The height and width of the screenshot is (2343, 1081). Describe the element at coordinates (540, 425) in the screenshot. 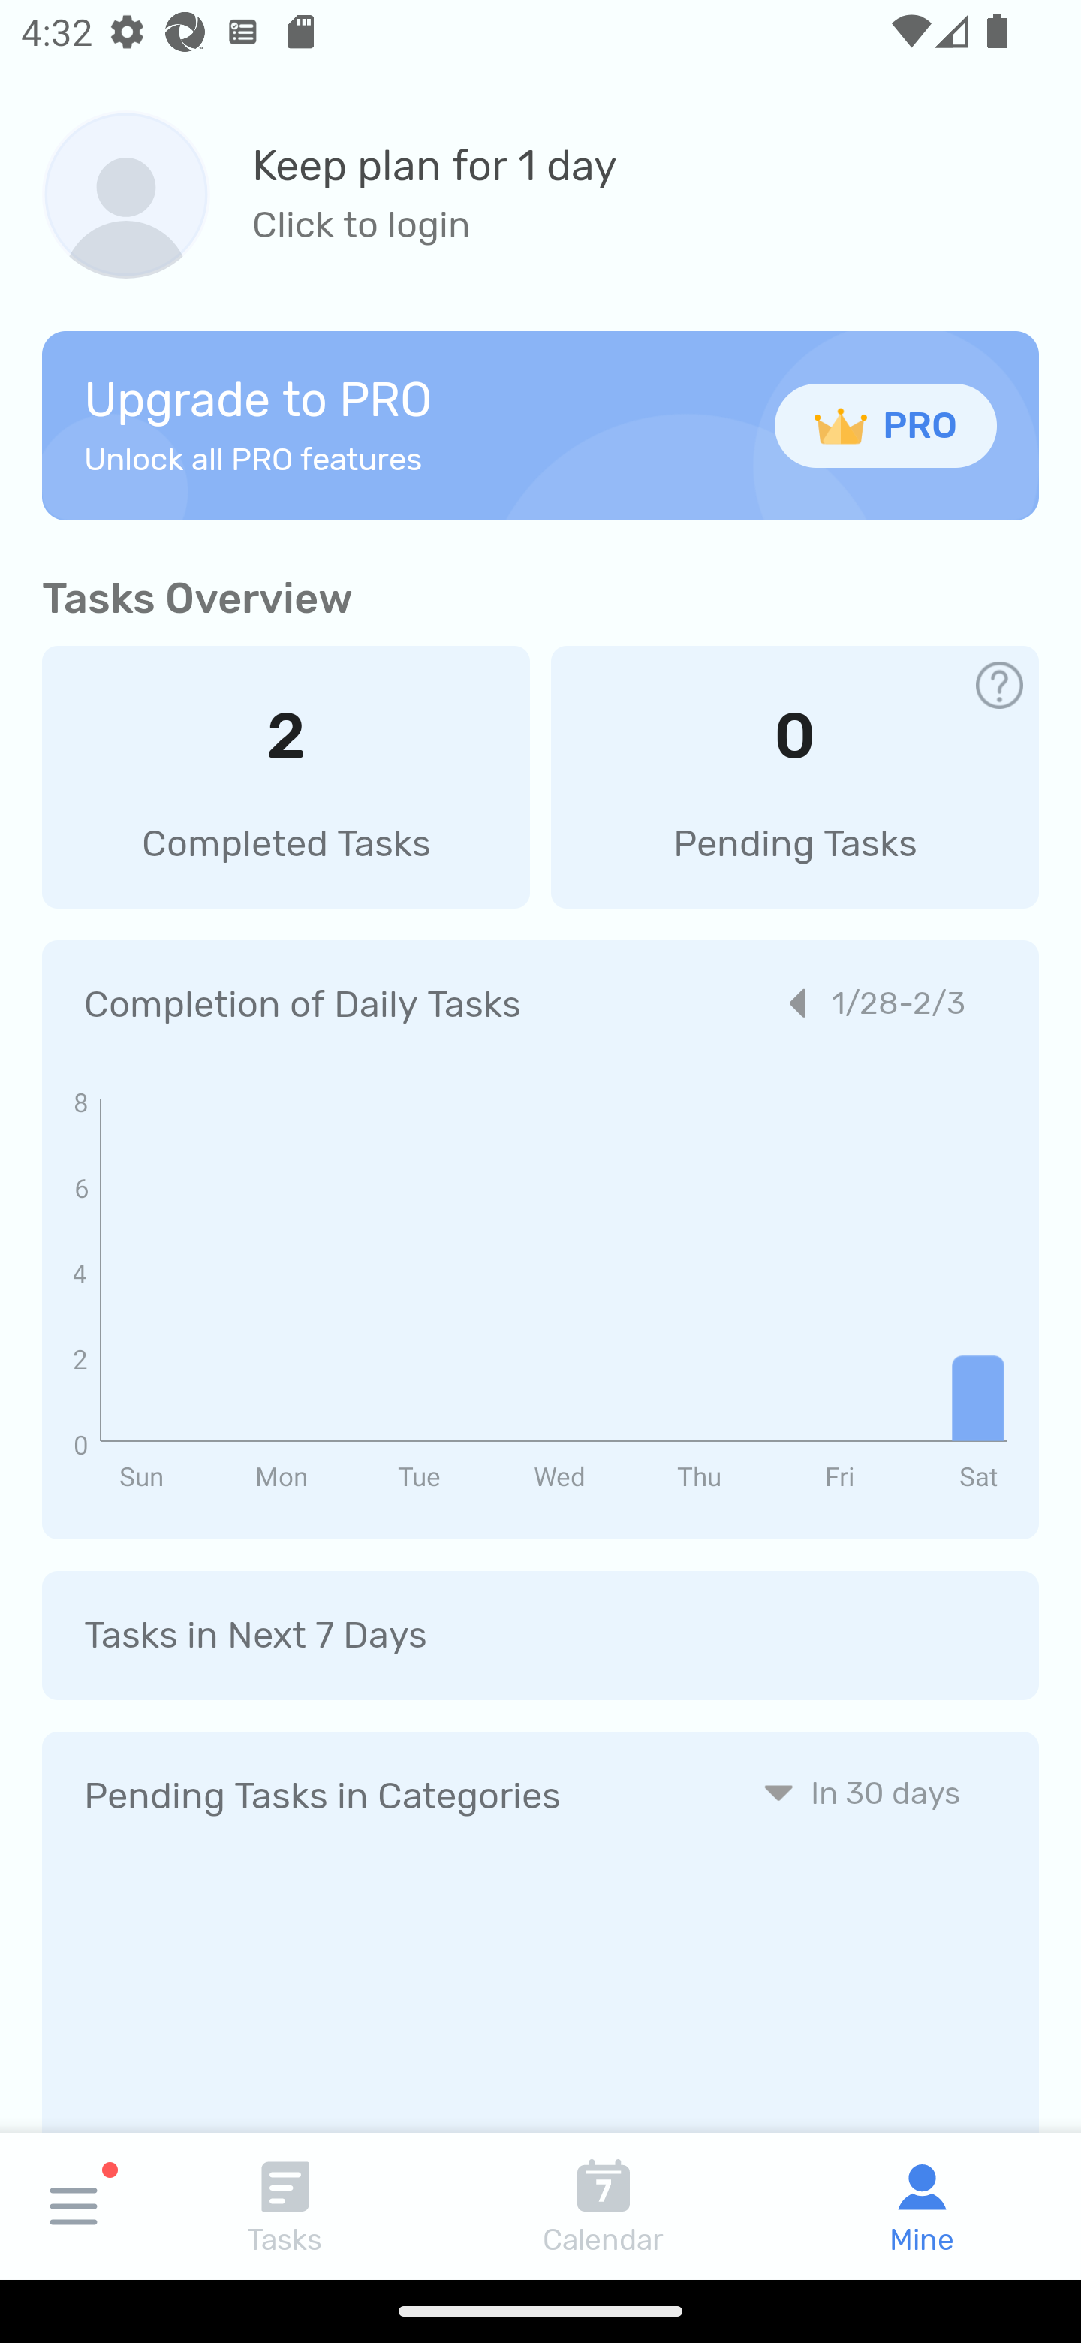

I see `Upgrade to PRO Unlock all PRO features PRO` at that location.